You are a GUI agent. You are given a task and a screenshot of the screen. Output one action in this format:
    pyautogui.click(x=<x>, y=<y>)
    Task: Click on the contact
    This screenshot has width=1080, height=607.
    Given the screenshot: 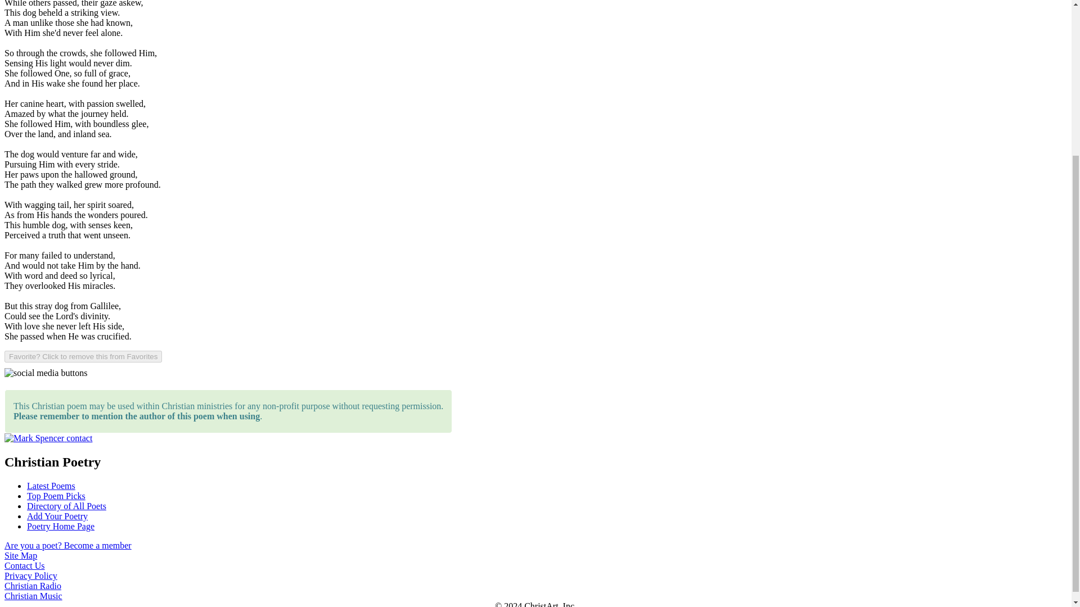 What is the action you would take?
    pyautogui.click(x=79, y=438)
    